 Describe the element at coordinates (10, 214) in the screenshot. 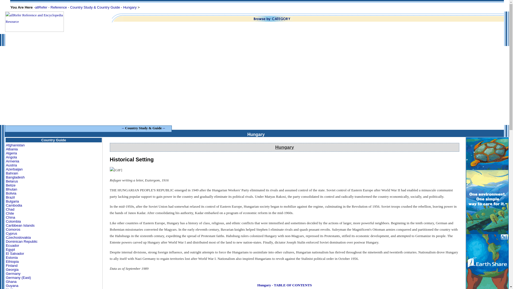

I see `Chile` at that location.